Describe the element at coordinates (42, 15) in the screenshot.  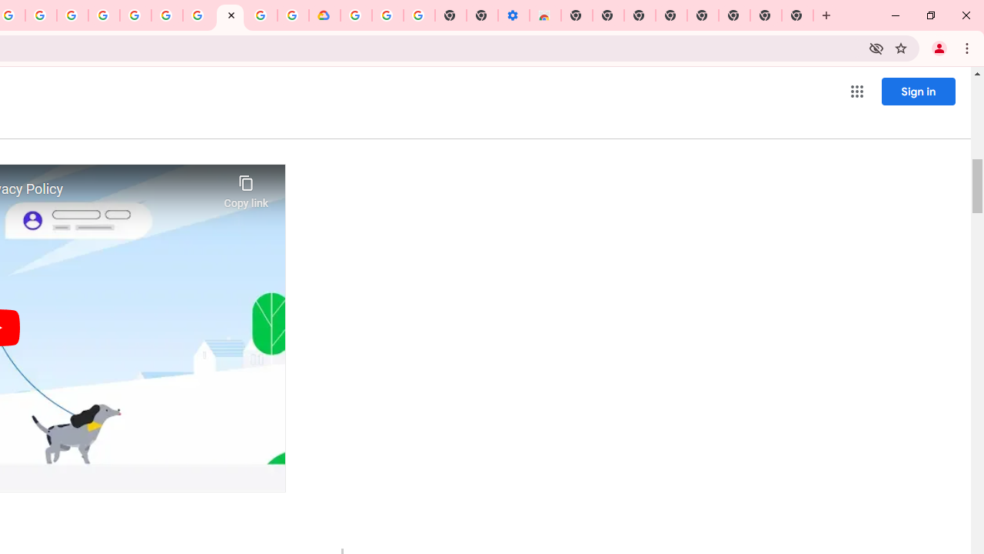
I see `Create your Google Account` at that location.